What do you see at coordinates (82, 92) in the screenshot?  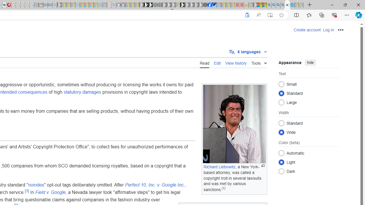 I see `statutory damages` at bounding box center [82, 92].